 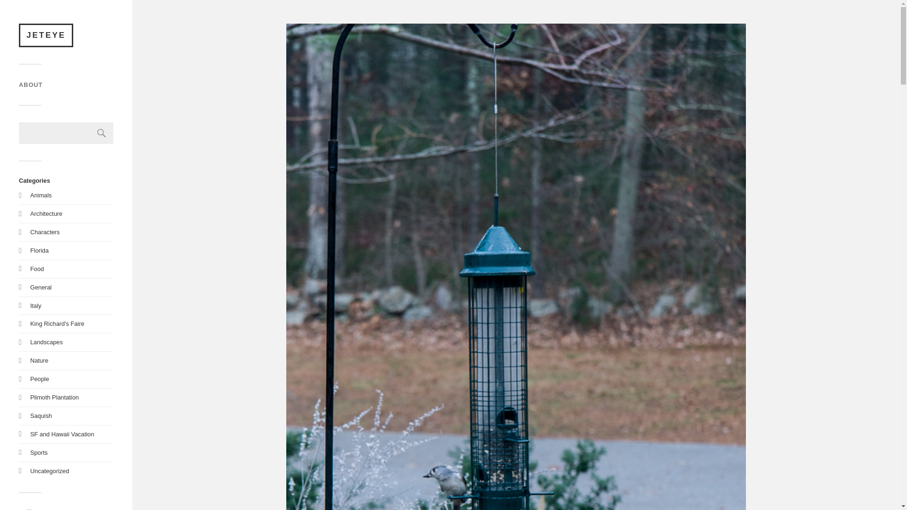 I want to click on Uncategorized, so click(x=57, y=324).